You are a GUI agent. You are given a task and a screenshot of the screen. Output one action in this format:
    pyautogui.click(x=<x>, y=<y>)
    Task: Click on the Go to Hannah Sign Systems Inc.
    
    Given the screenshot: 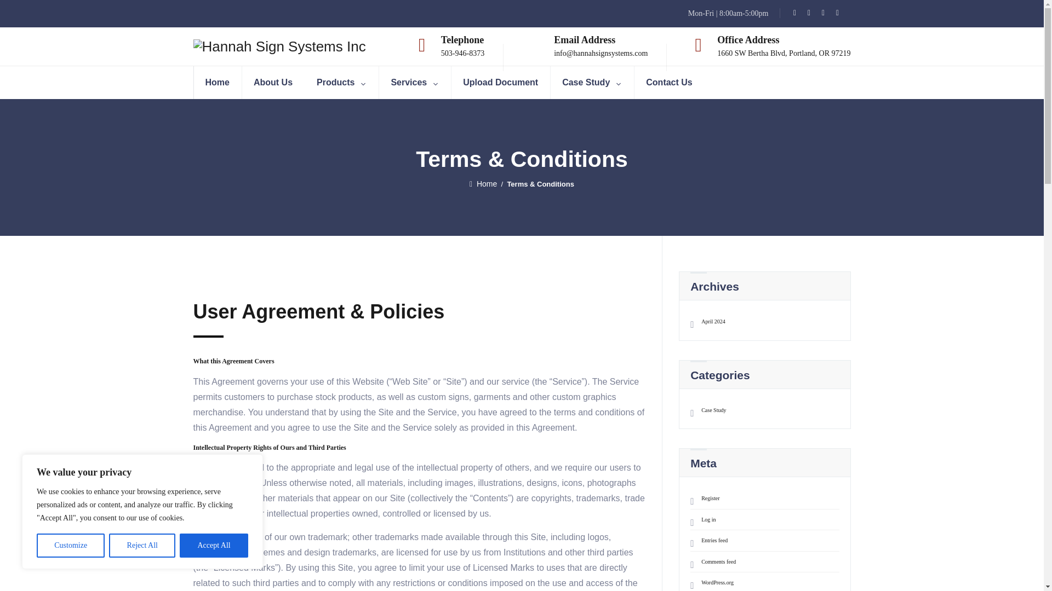 What is the action you would take?
    pyautogui.click(x=483, y=184)
    